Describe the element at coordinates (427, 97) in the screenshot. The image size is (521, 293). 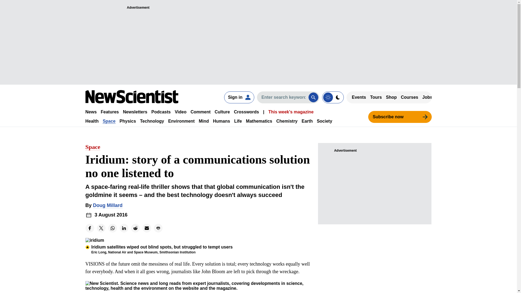
I see `Jobs` at that location.